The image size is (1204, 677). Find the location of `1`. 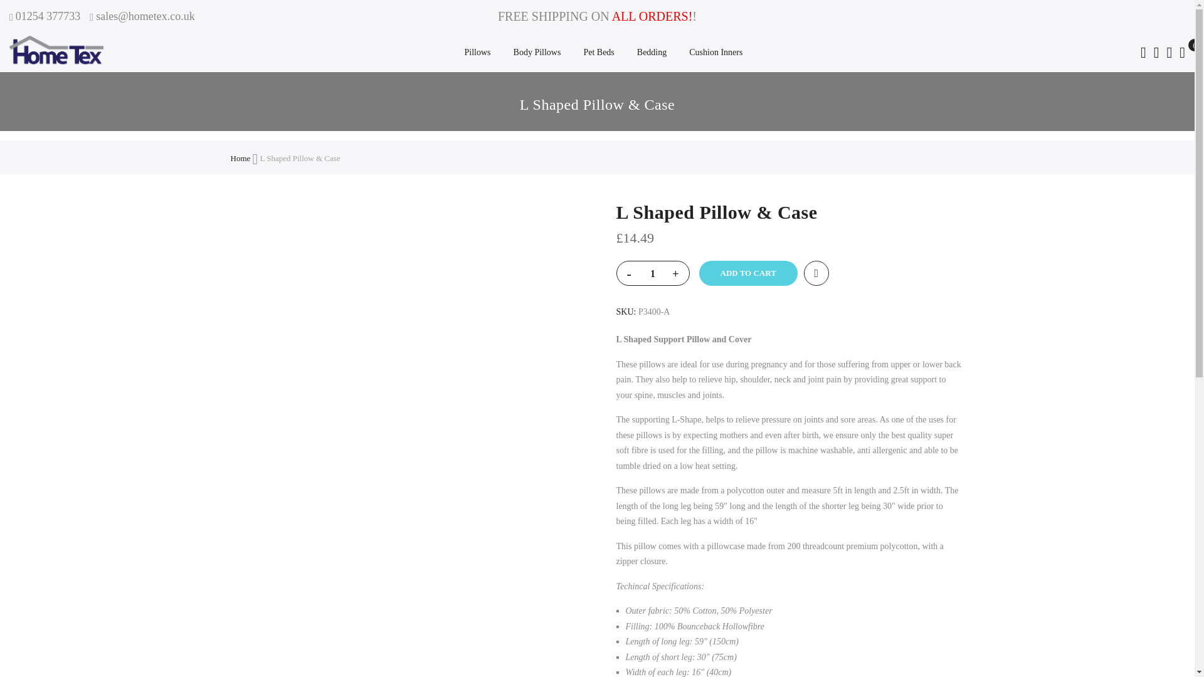

1 is located at coordinates (652, 273).